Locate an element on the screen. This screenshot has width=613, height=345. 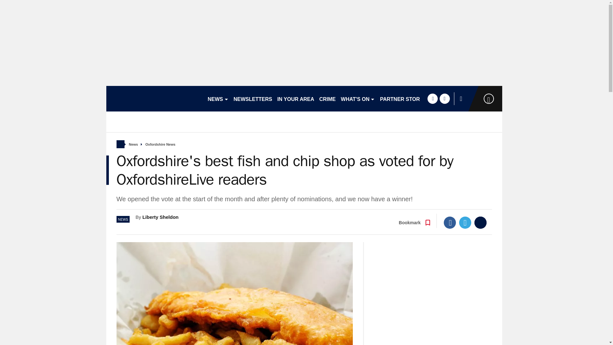
NEWS is located at coordinates (218, 98).